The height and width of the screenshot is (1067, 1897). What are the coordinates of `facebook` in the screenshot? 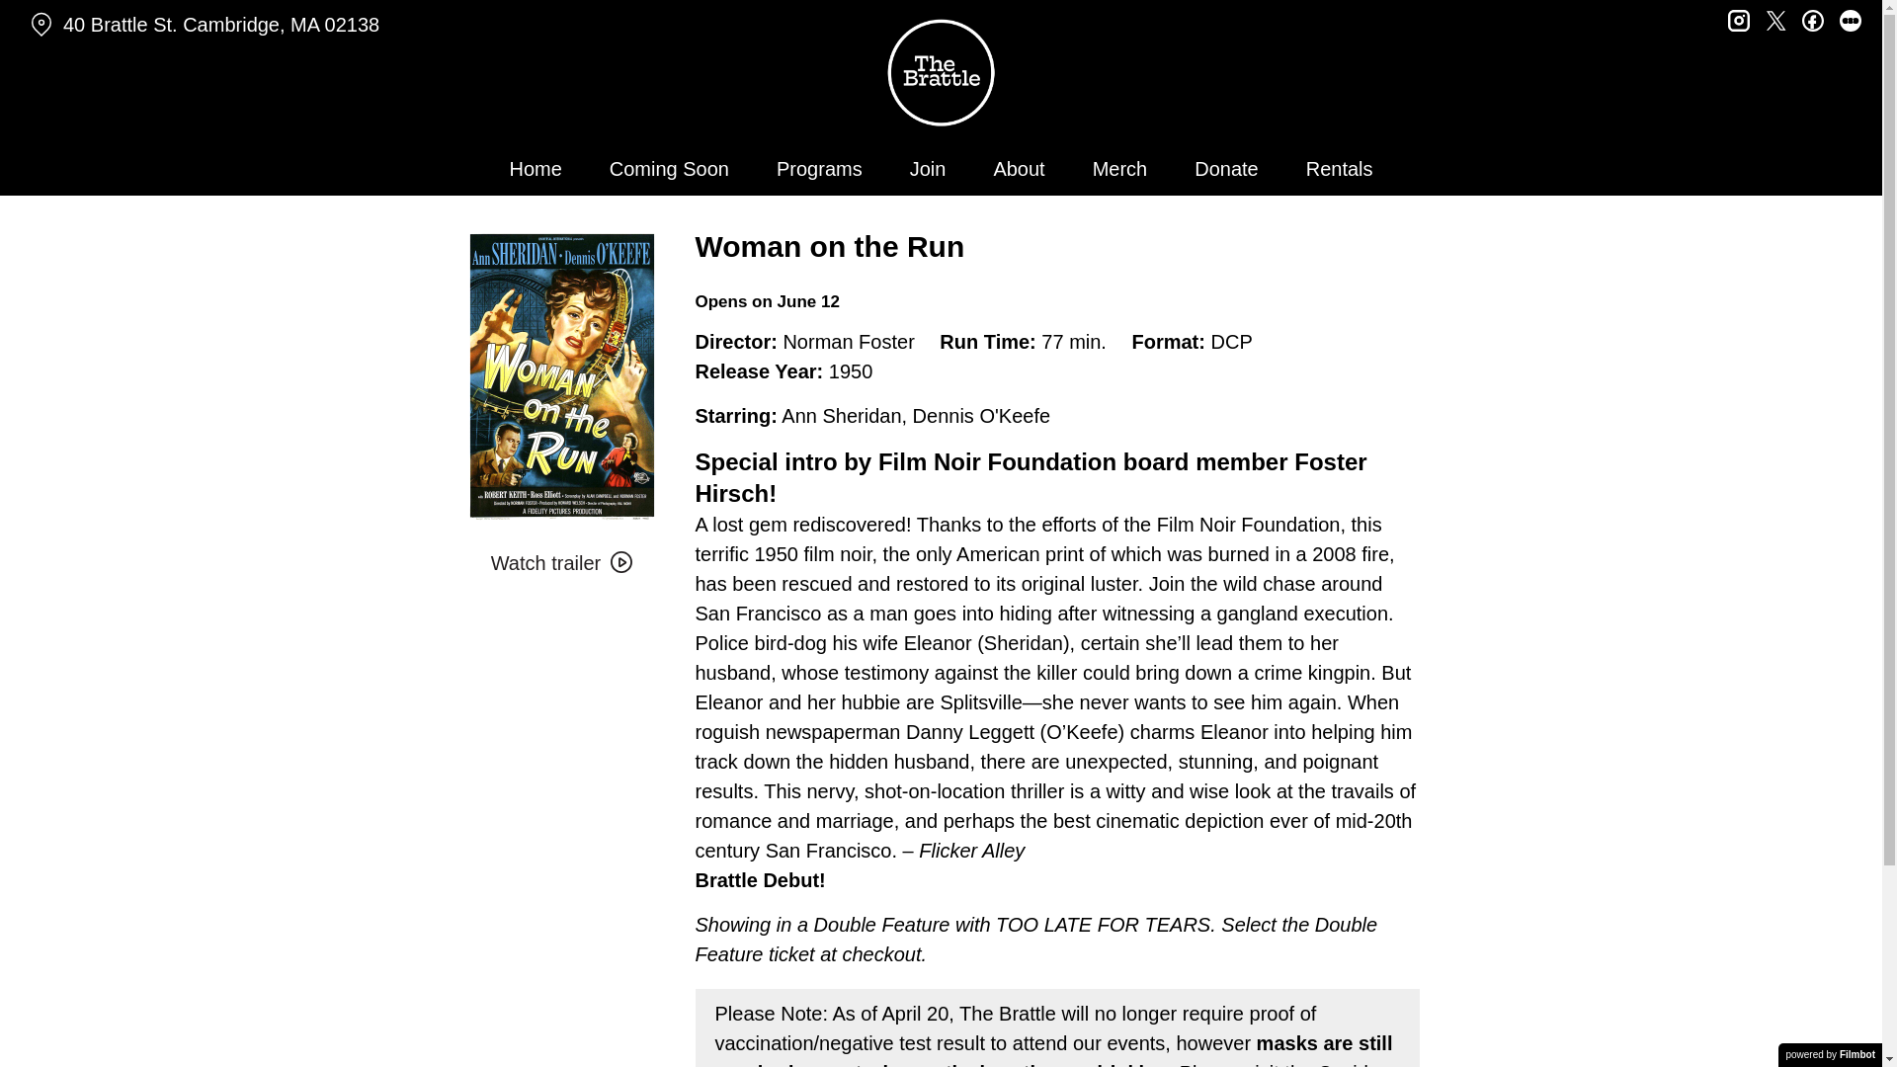 It's located at (1812, 18).